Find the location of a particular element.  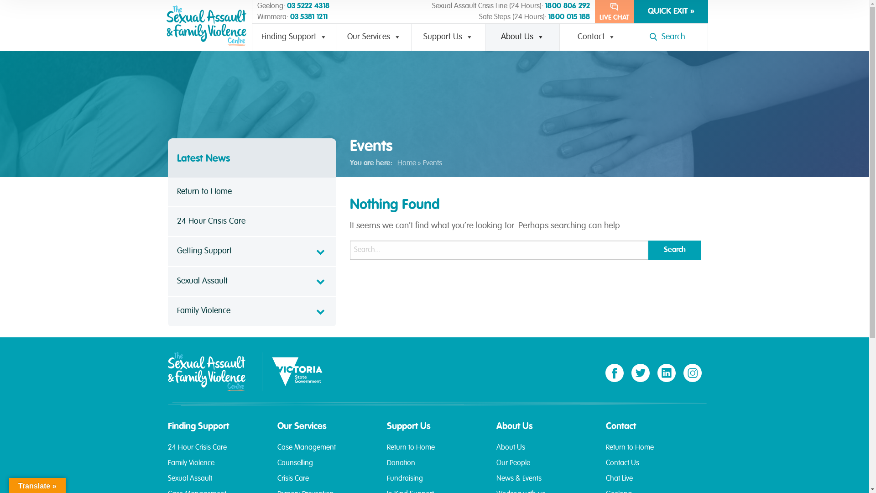

Our Services is located at coordinates (374, 37).